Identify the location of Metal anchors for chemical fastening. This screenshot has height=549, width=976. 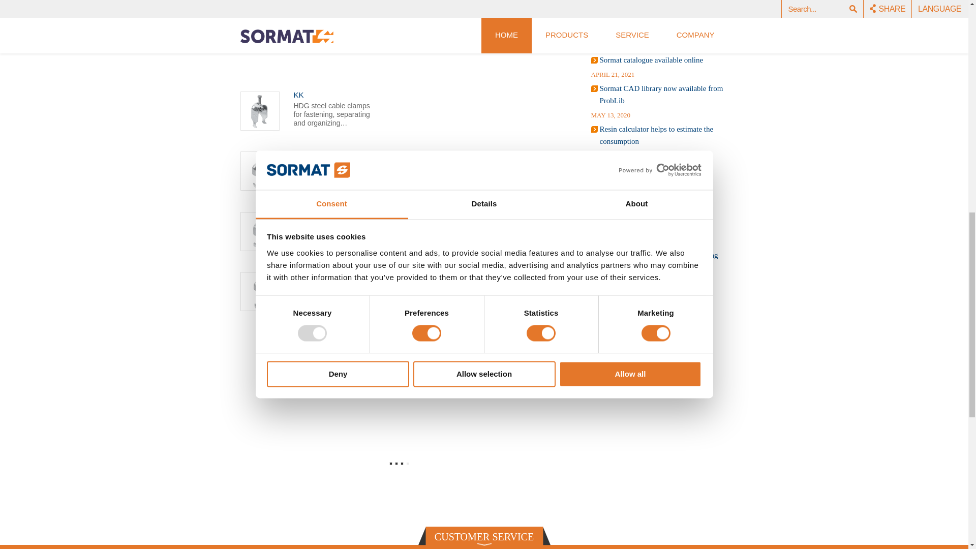
(657, 170).